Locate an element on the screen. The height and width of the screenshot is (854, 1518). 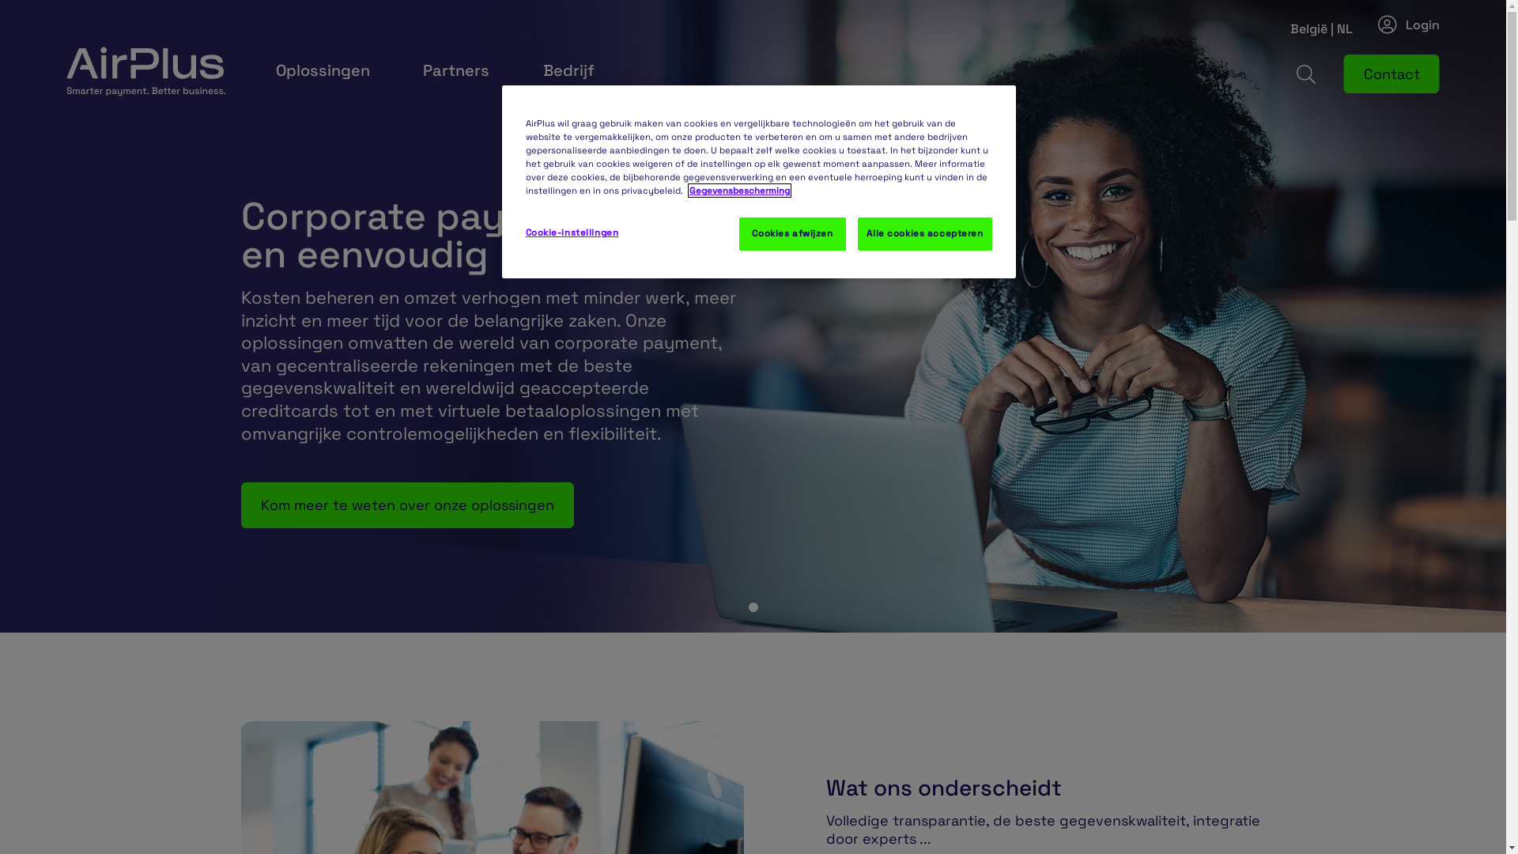
Cookie-instellingen is located at coordinates (579, 233).